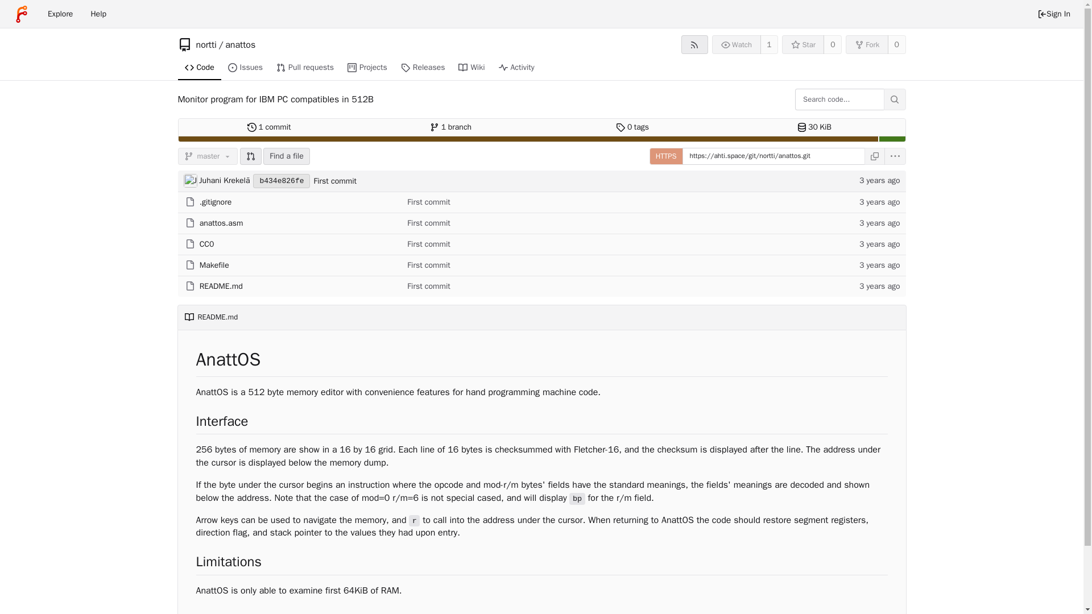 The width and height of the screenshot is (1092, 614). What do you see at coordinates (367, 68) in the screenshot?
I see `Projects` at bounding box center [367, 68].